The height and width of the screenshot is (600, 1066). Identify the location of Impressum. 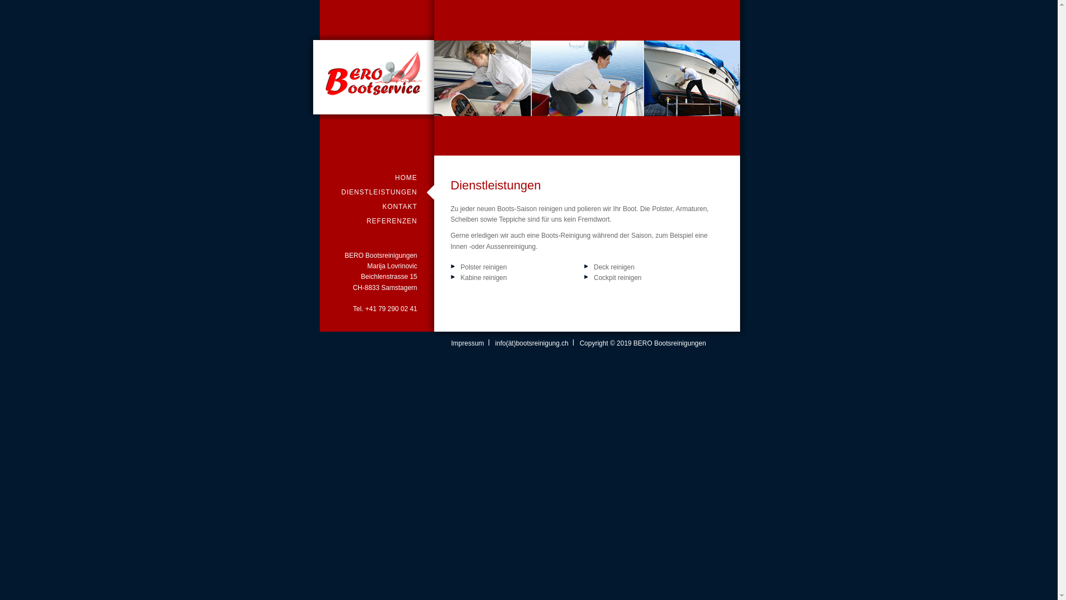
(467, 343).